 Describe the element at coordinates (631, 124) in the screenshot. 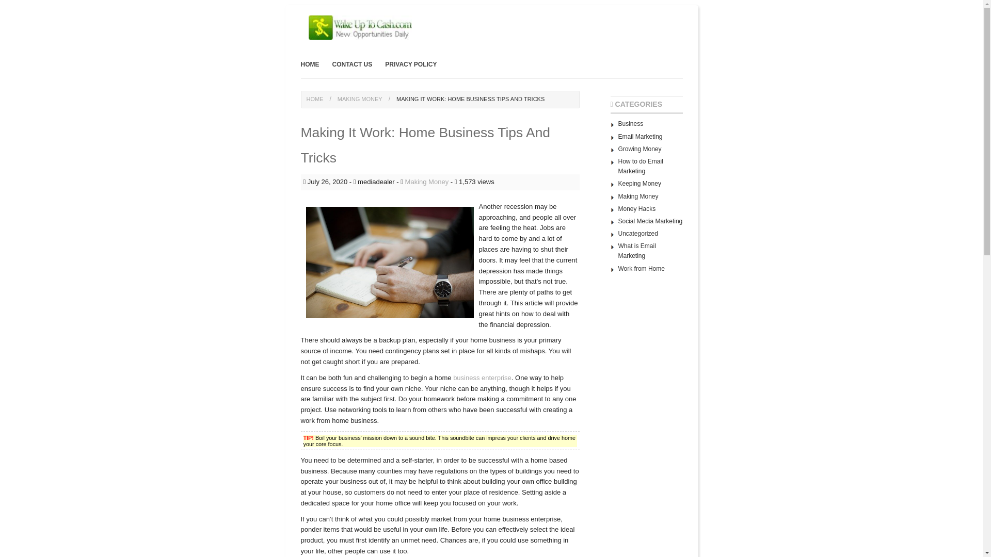

I see `Business` at that location.